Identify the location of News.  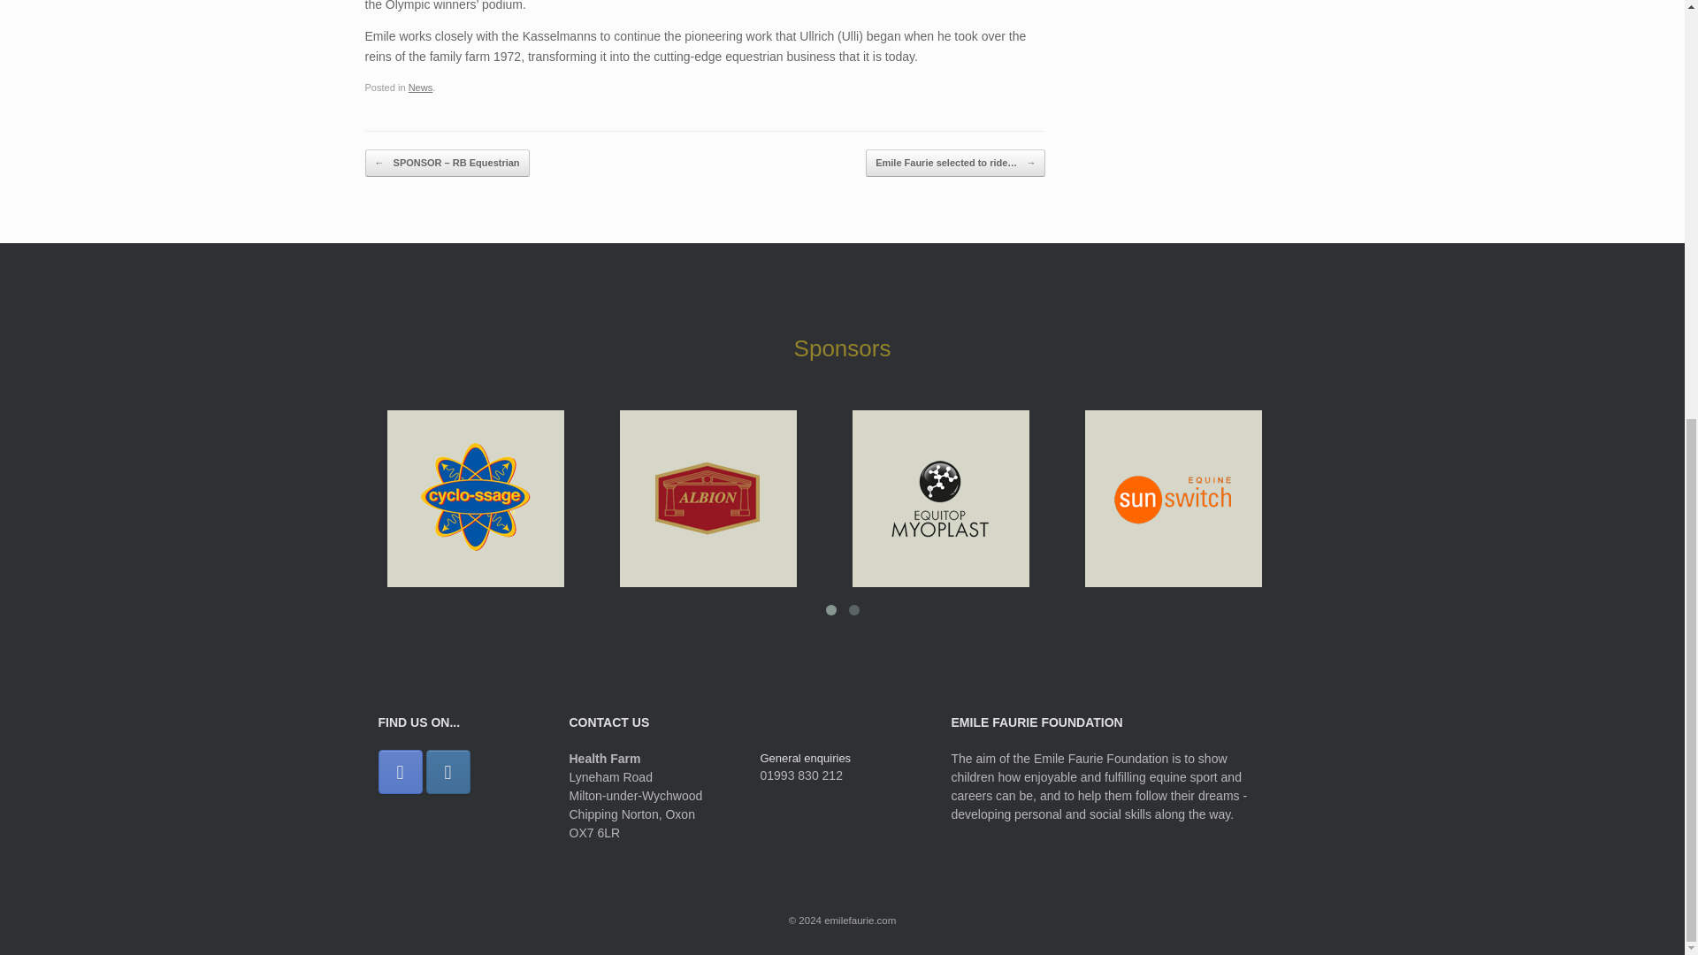
(421, 87).